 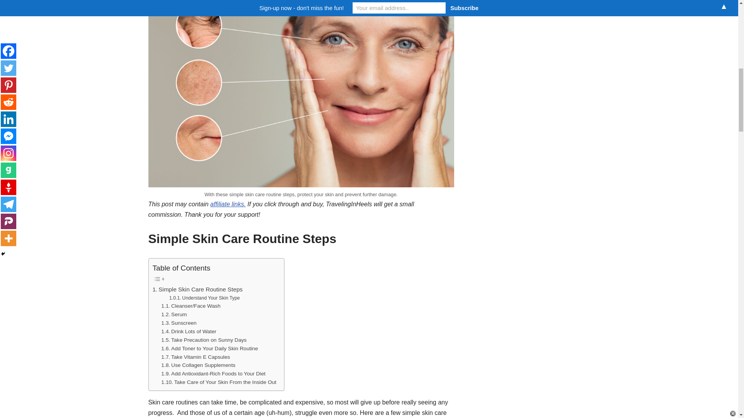 What do you see at coordinates (204, 340) in the screenshot?
I see `Take Precaution on Sunny Days` at bounding box center [204, 340].